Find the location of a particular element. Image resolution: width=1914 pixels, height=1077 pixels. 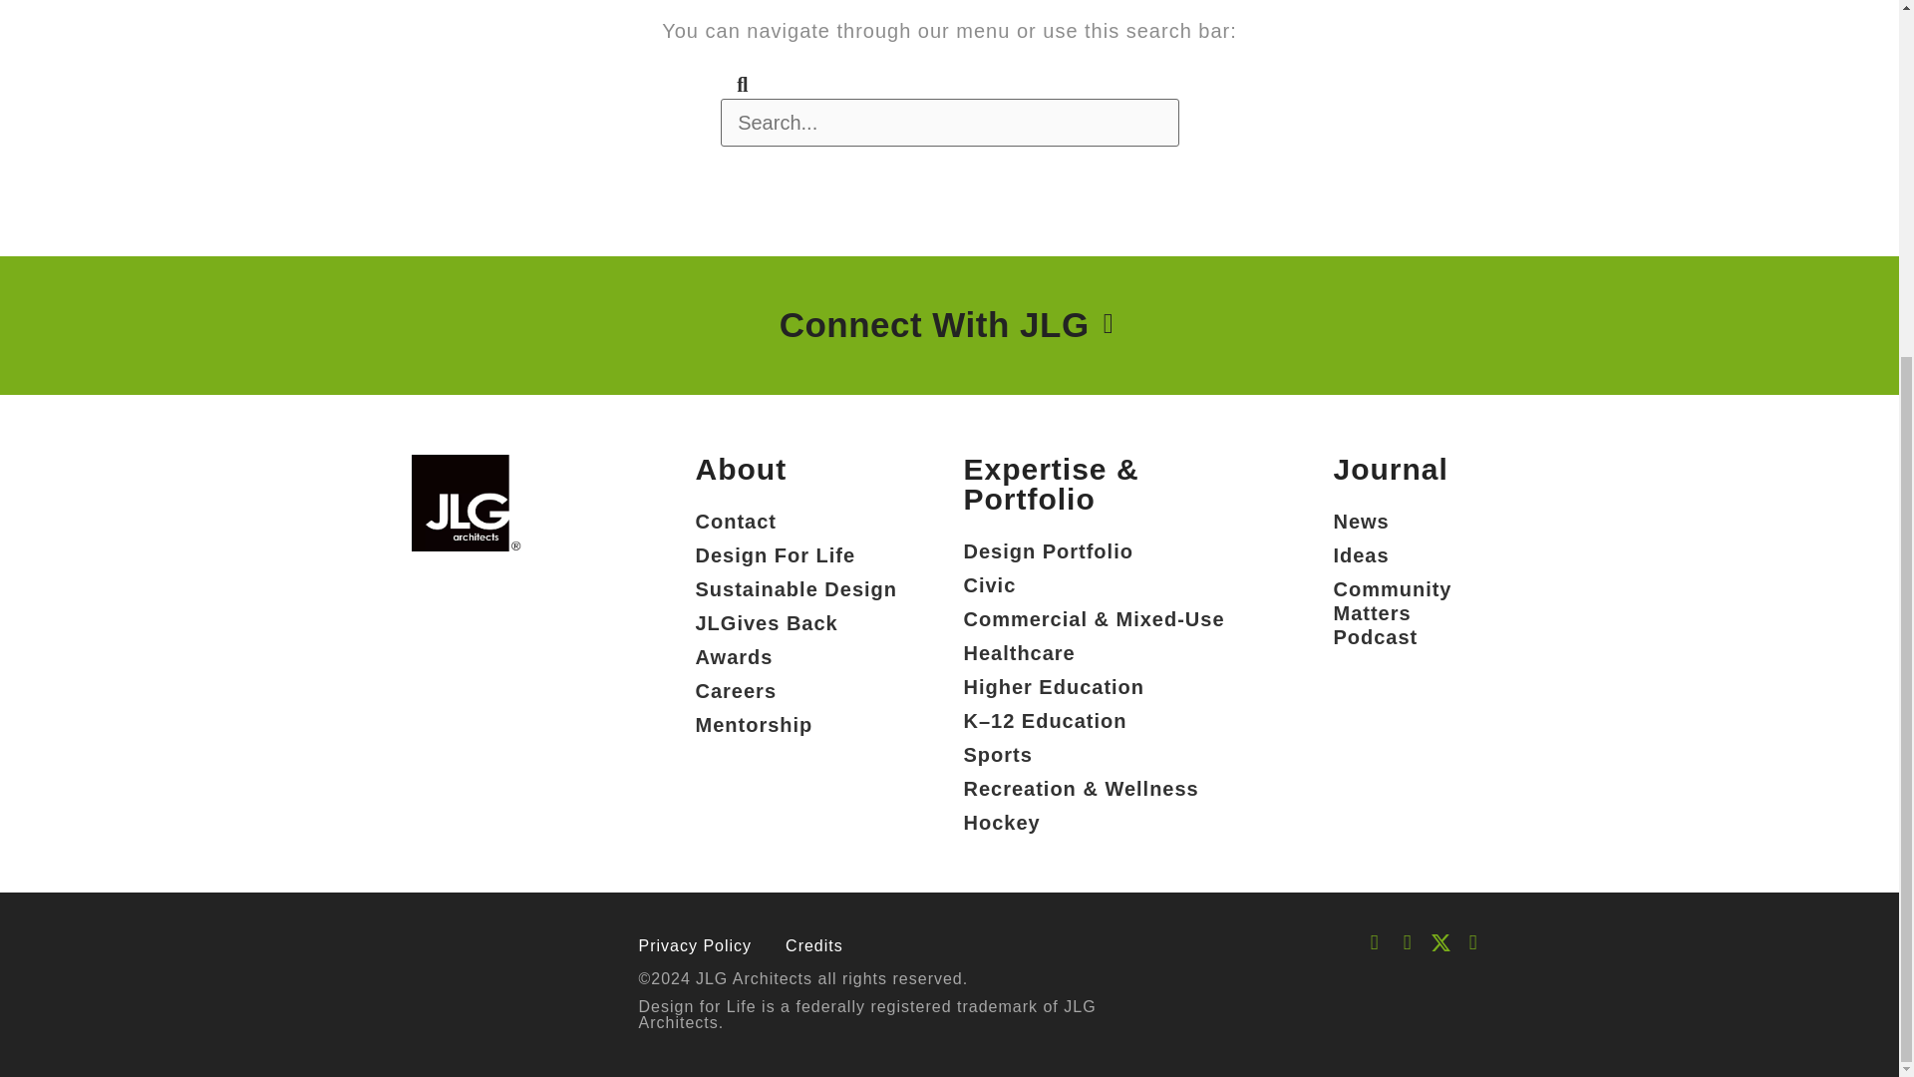

Design For Life is located at coordinates (797, 554).